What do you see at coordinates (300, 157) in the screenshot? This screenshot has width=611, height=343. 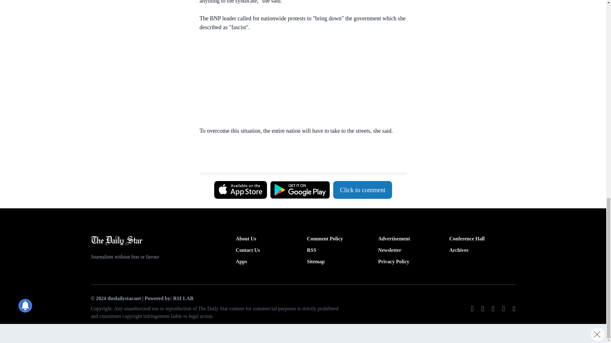 I see `3rd party ad content` at bounding box center [300, 157].